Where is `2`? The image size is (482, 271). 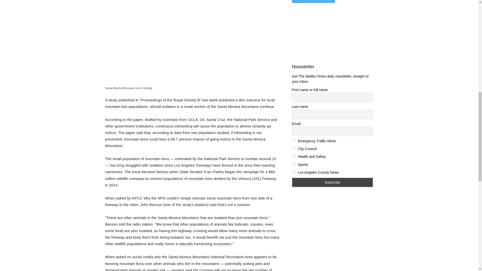
2 is located at coordinates (293, 141).